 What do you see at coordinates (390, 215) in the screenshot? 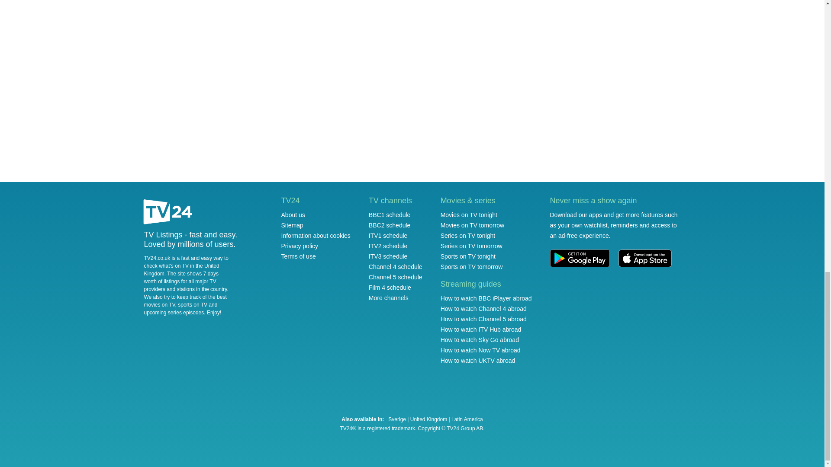
I see `BBC1 schedule` at bounding box center [390, 215].